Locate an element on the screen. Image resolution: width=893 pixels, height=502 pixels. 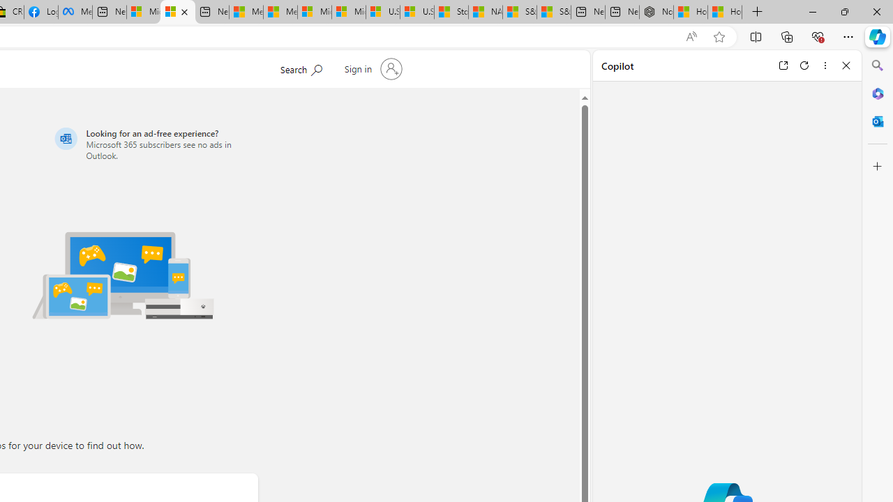
Copilot (Ctrl+Shift+.) is located at coordinates (878, 36).